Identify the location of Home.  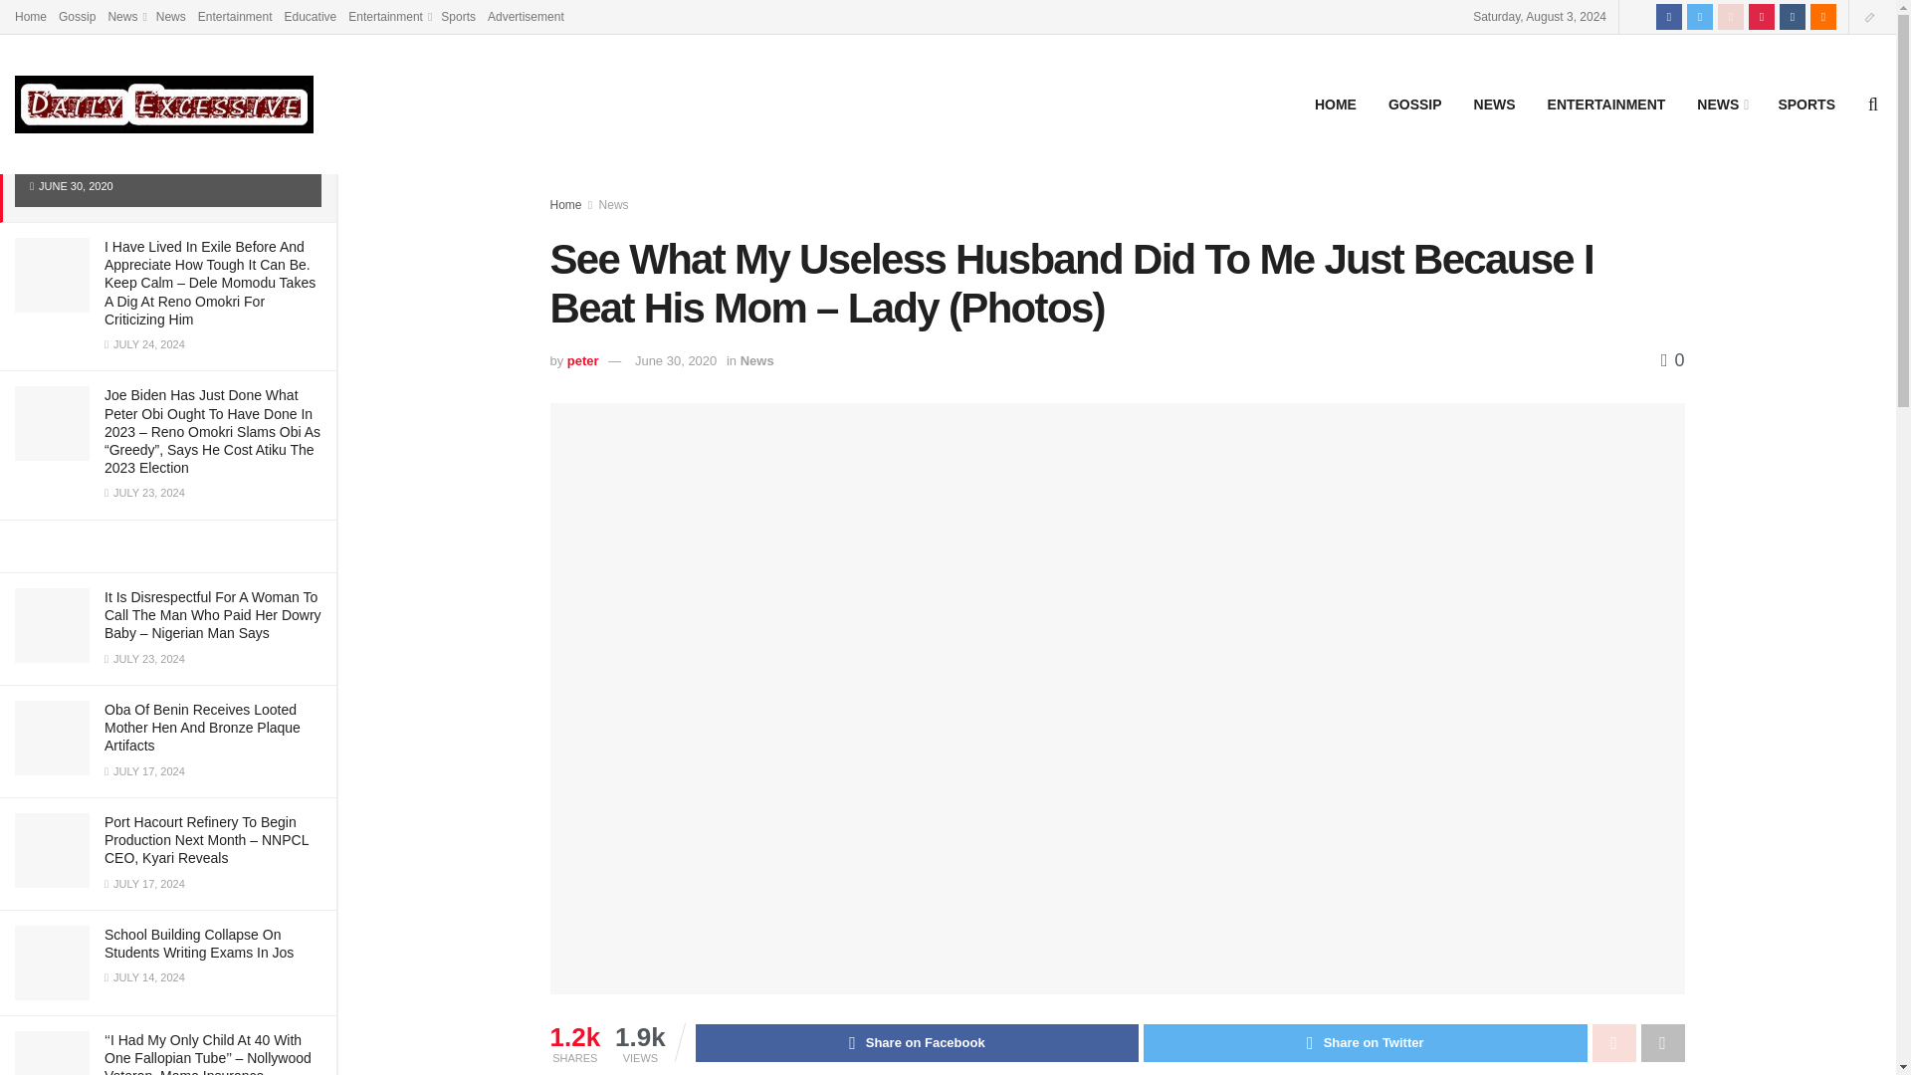
(30, 16).